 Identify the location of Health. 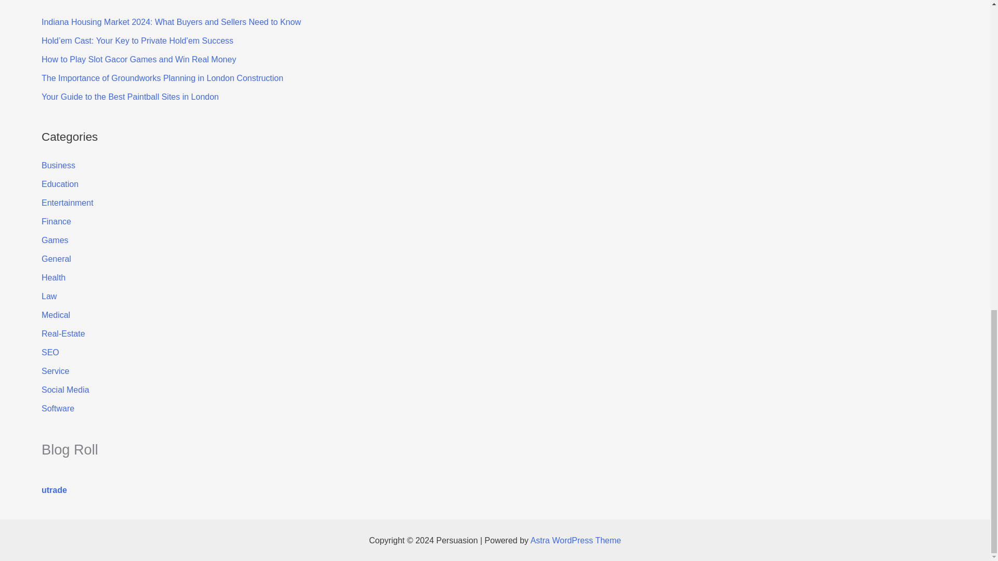
(54, 277).